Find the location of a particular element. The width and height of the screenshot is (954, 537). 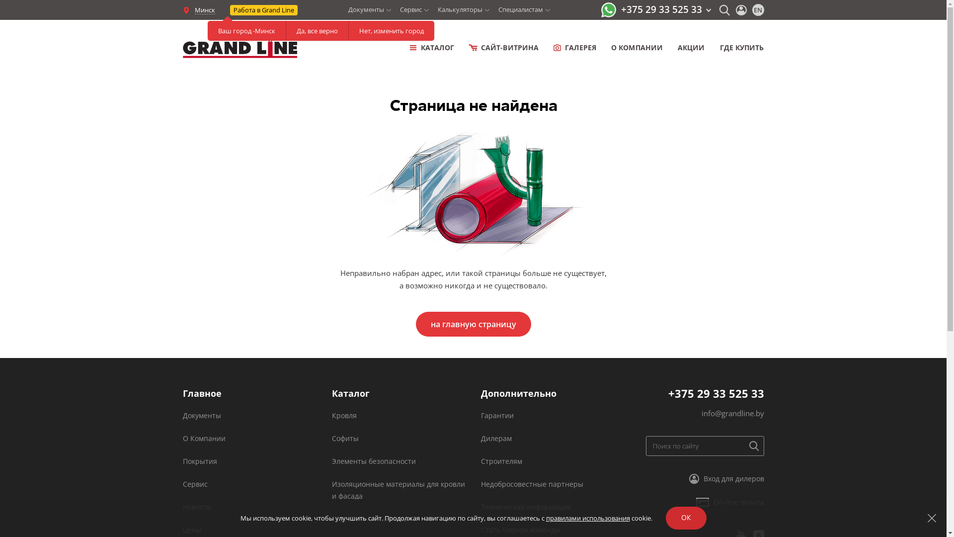

+375 29 33 525 33 is located at coordinates (715, 393).